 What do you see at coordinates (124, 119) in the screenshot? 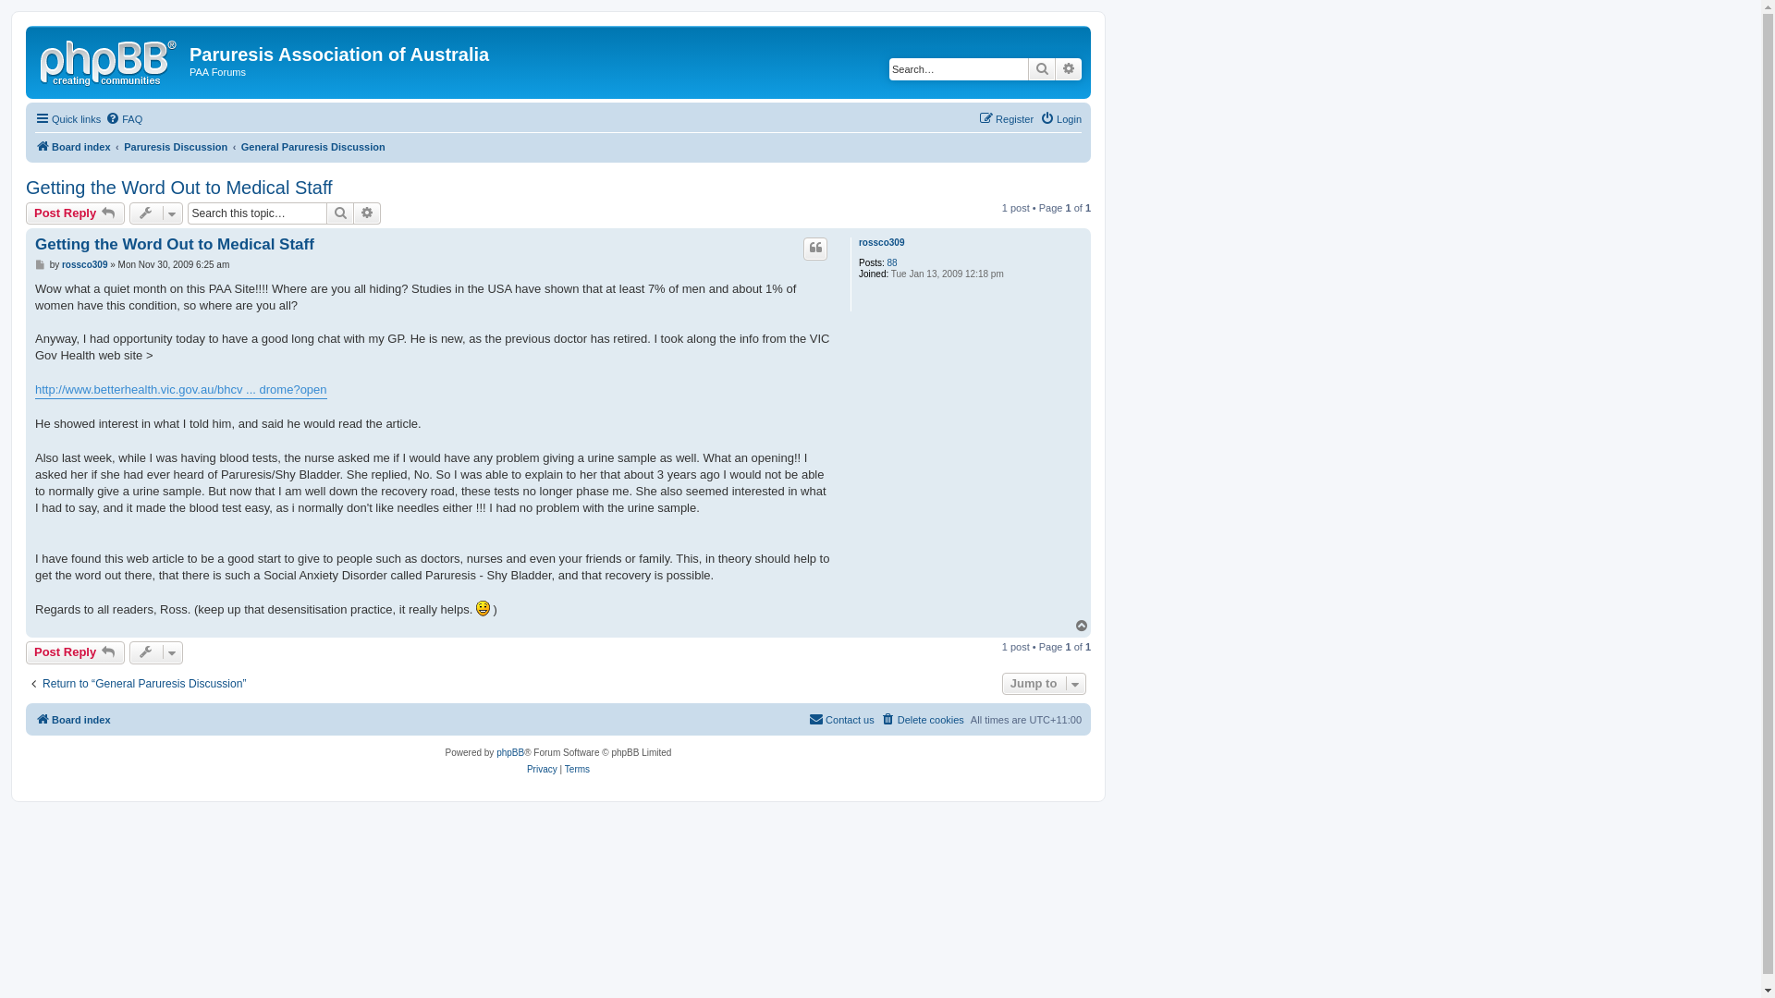
I see `FAQ` at bounding box center [124, 119].